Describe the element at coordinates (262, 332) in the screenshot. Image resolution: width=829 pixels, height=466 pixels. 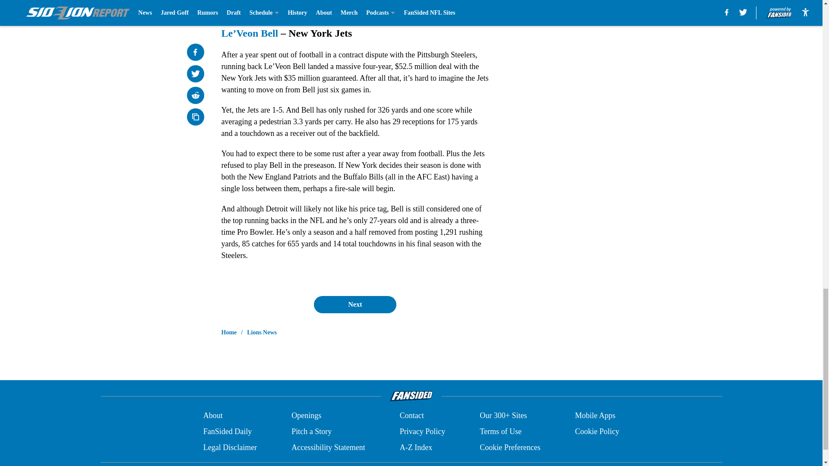
I see `Lions News` at that location.